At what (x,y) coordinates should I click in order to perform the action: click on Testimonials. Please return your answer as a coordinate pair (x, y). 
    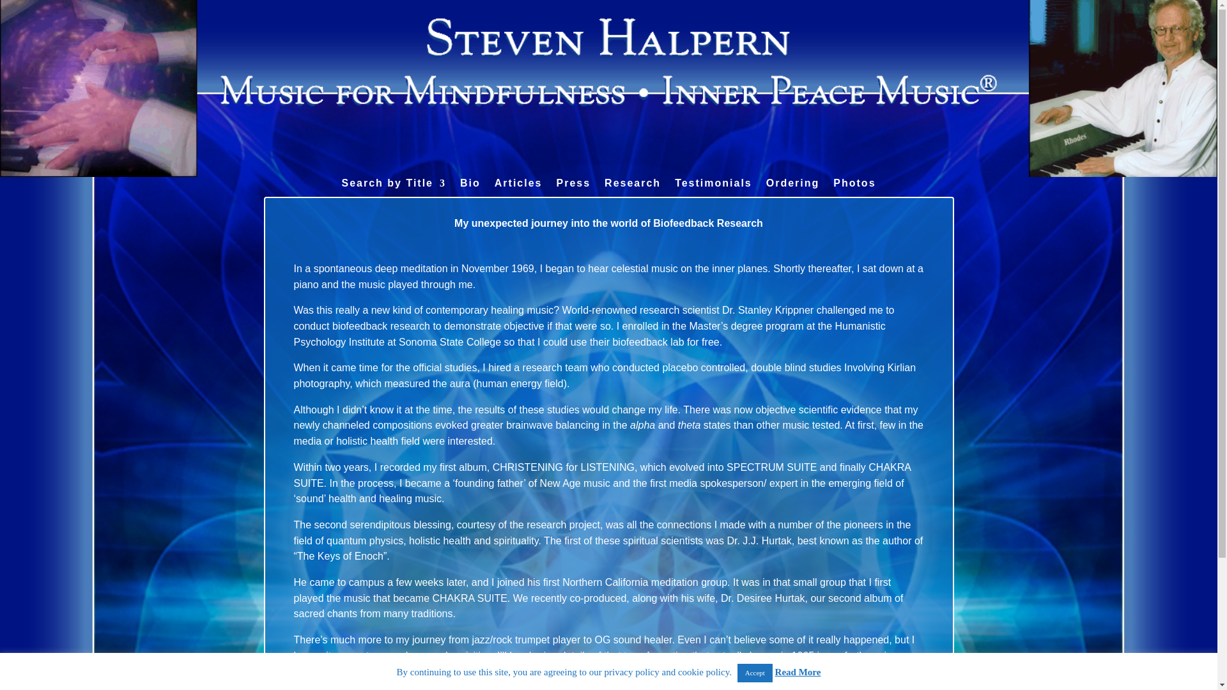
    Looking at the image, I should click on (713, 192).